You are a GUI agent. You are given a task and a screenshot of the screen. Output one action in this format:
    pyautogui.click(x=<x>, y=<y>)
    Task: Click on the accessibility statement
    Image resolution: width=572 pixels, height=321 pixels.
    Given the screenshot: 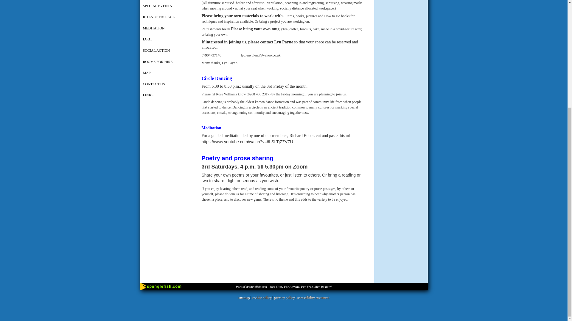 What is the action you would take?
    pyautogui.click(x=313, y=297)
    